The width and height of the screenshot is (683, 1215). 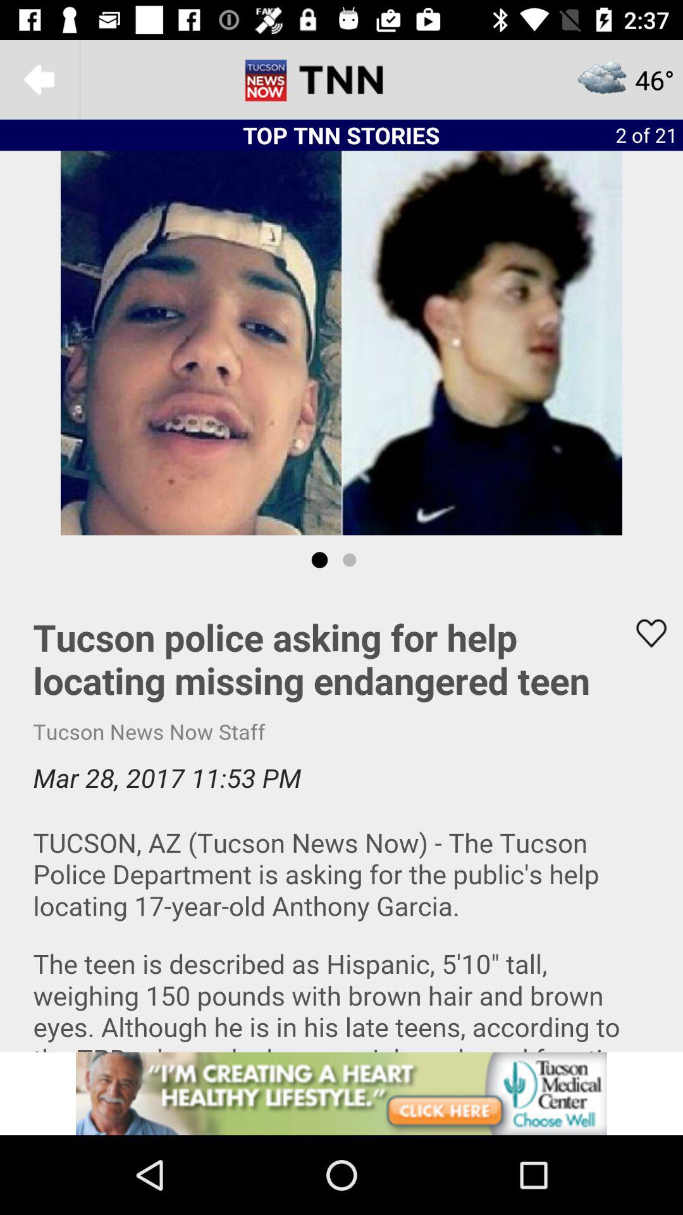 I want to click on go to page, so click(x=40, y=80).